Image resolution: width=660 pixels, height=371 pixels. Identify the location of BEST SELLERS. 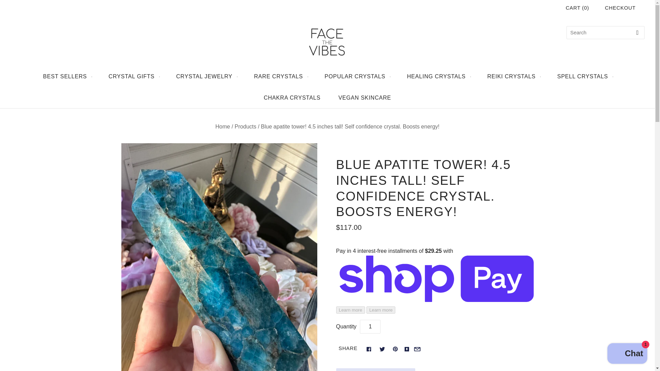
(67, 76).